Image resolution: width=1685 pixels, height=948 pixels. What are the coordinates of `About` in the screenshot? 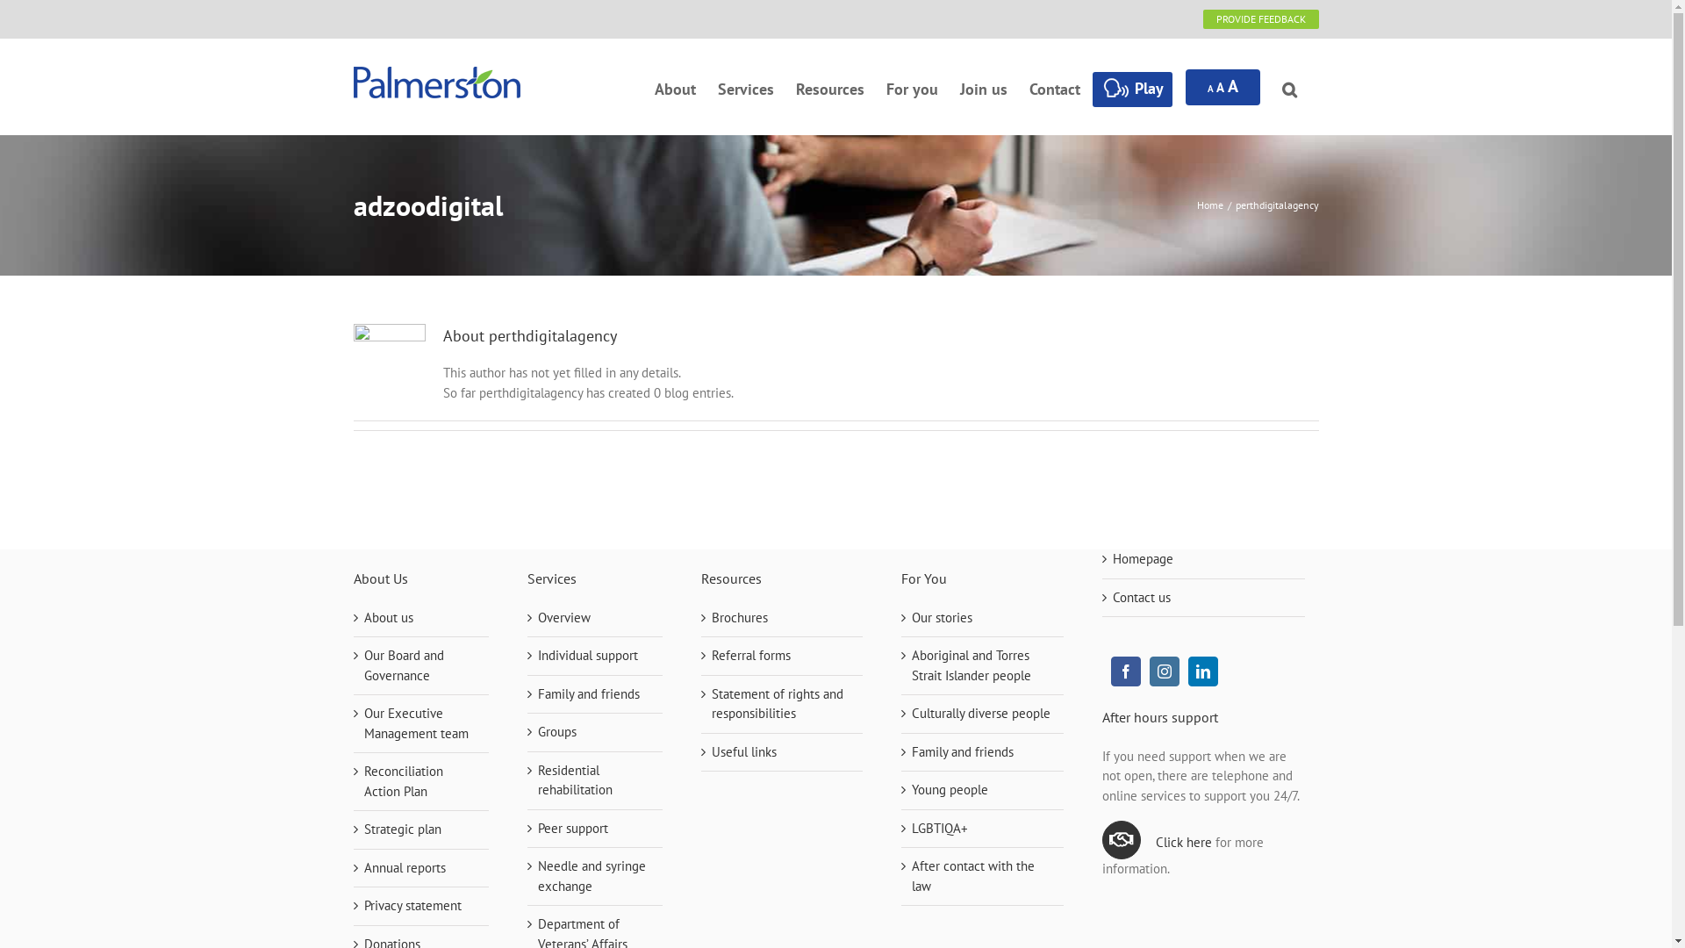 It's located at (676, 87).